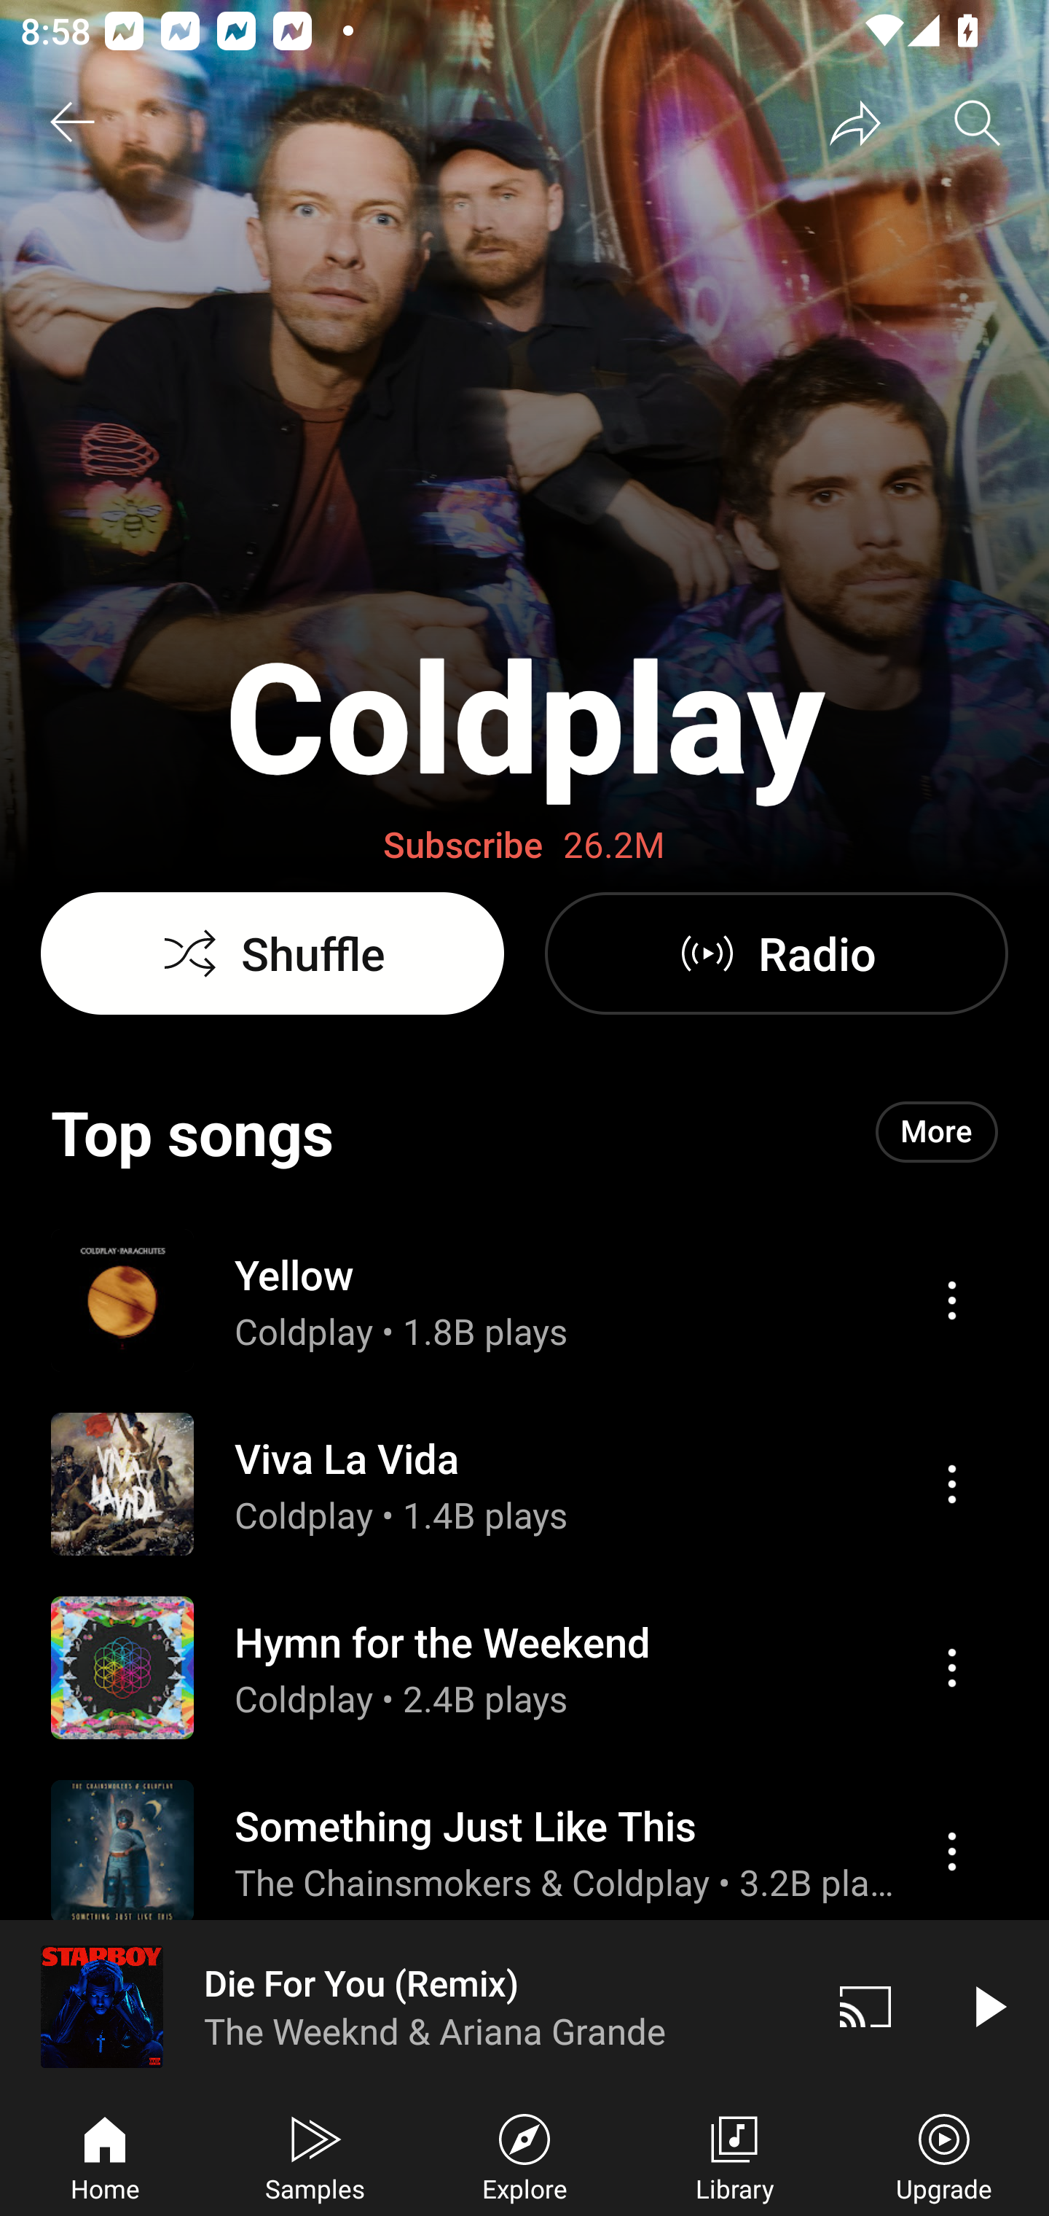 Image resolution: width=1049 pixels, height=2216 pixels. Describe the element at coordinates (855, 122) in the screenshot. I see `Share` at that location.